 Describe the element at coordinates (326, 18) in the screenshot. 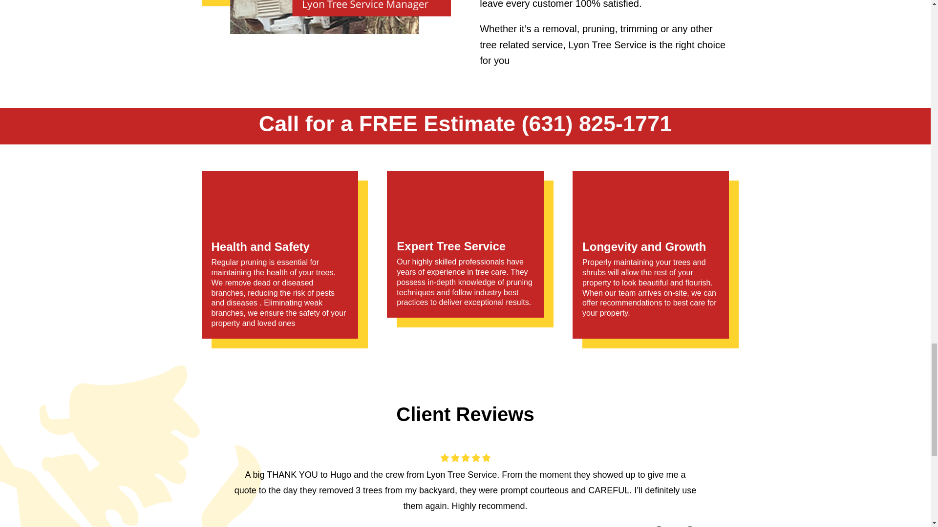

I see `Hugo` at that location.